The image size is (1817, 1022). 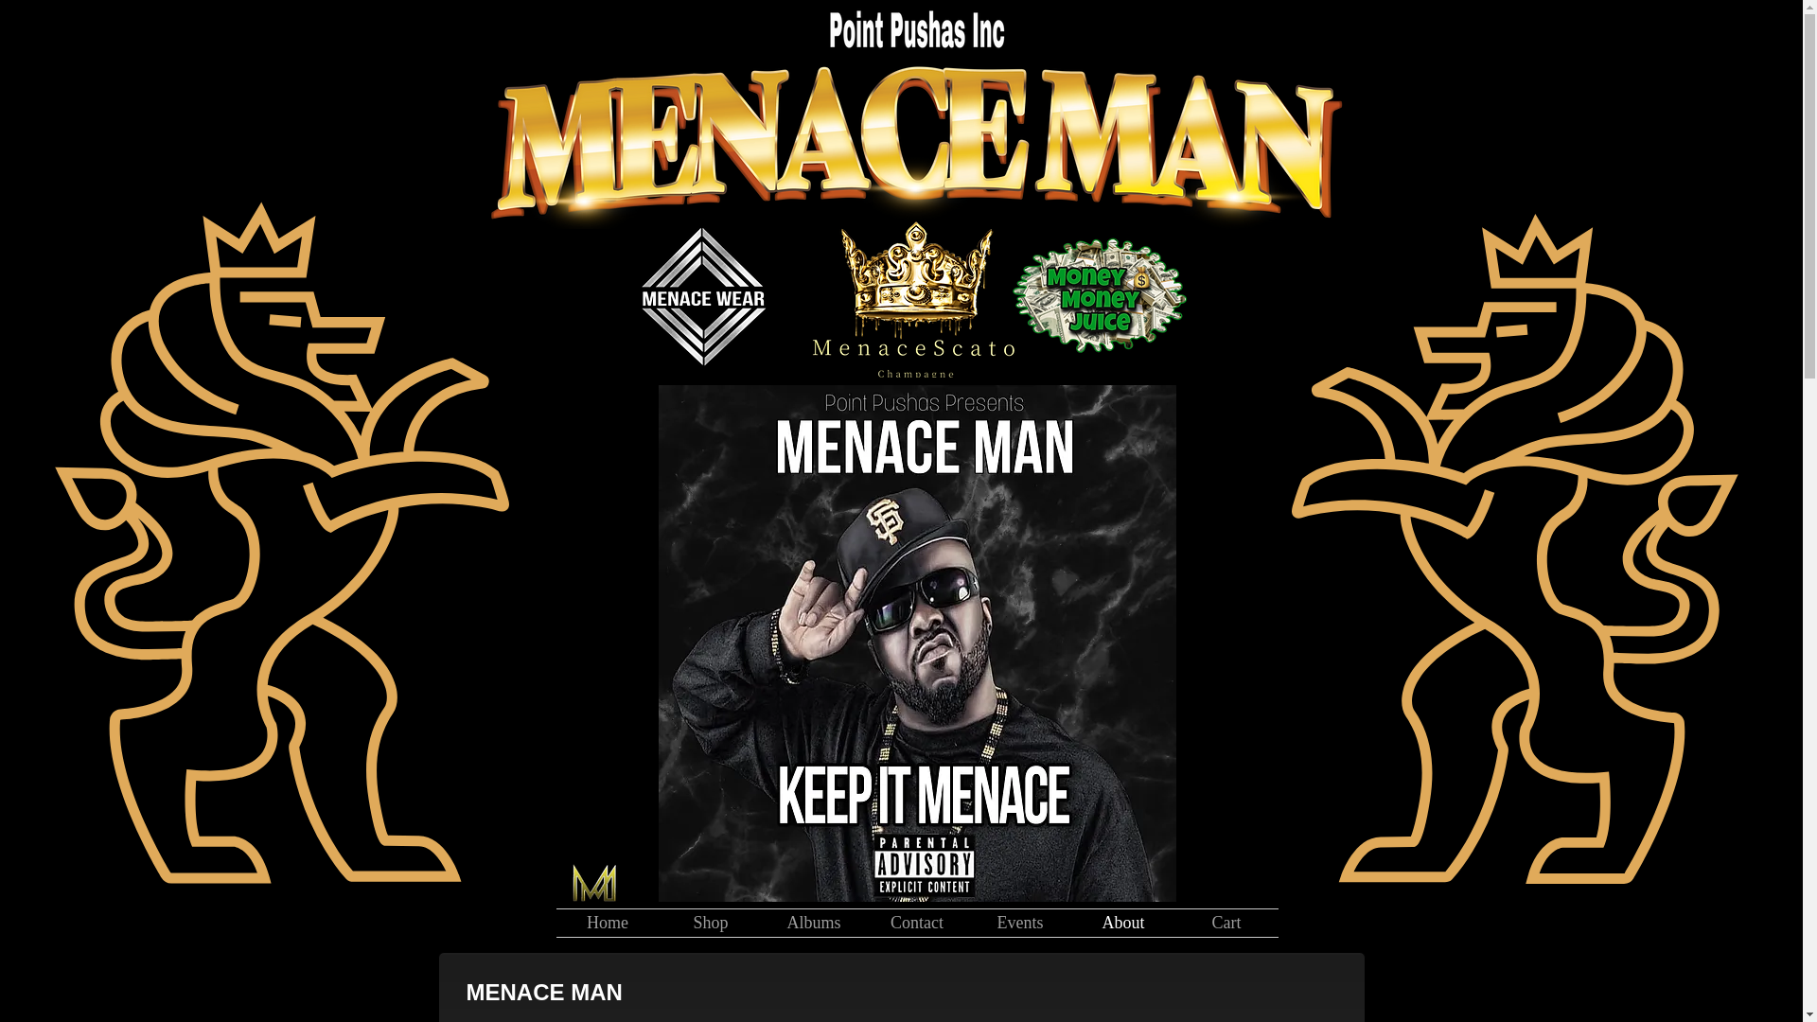 I want to click on Cart, so click(x=1226, y=924).